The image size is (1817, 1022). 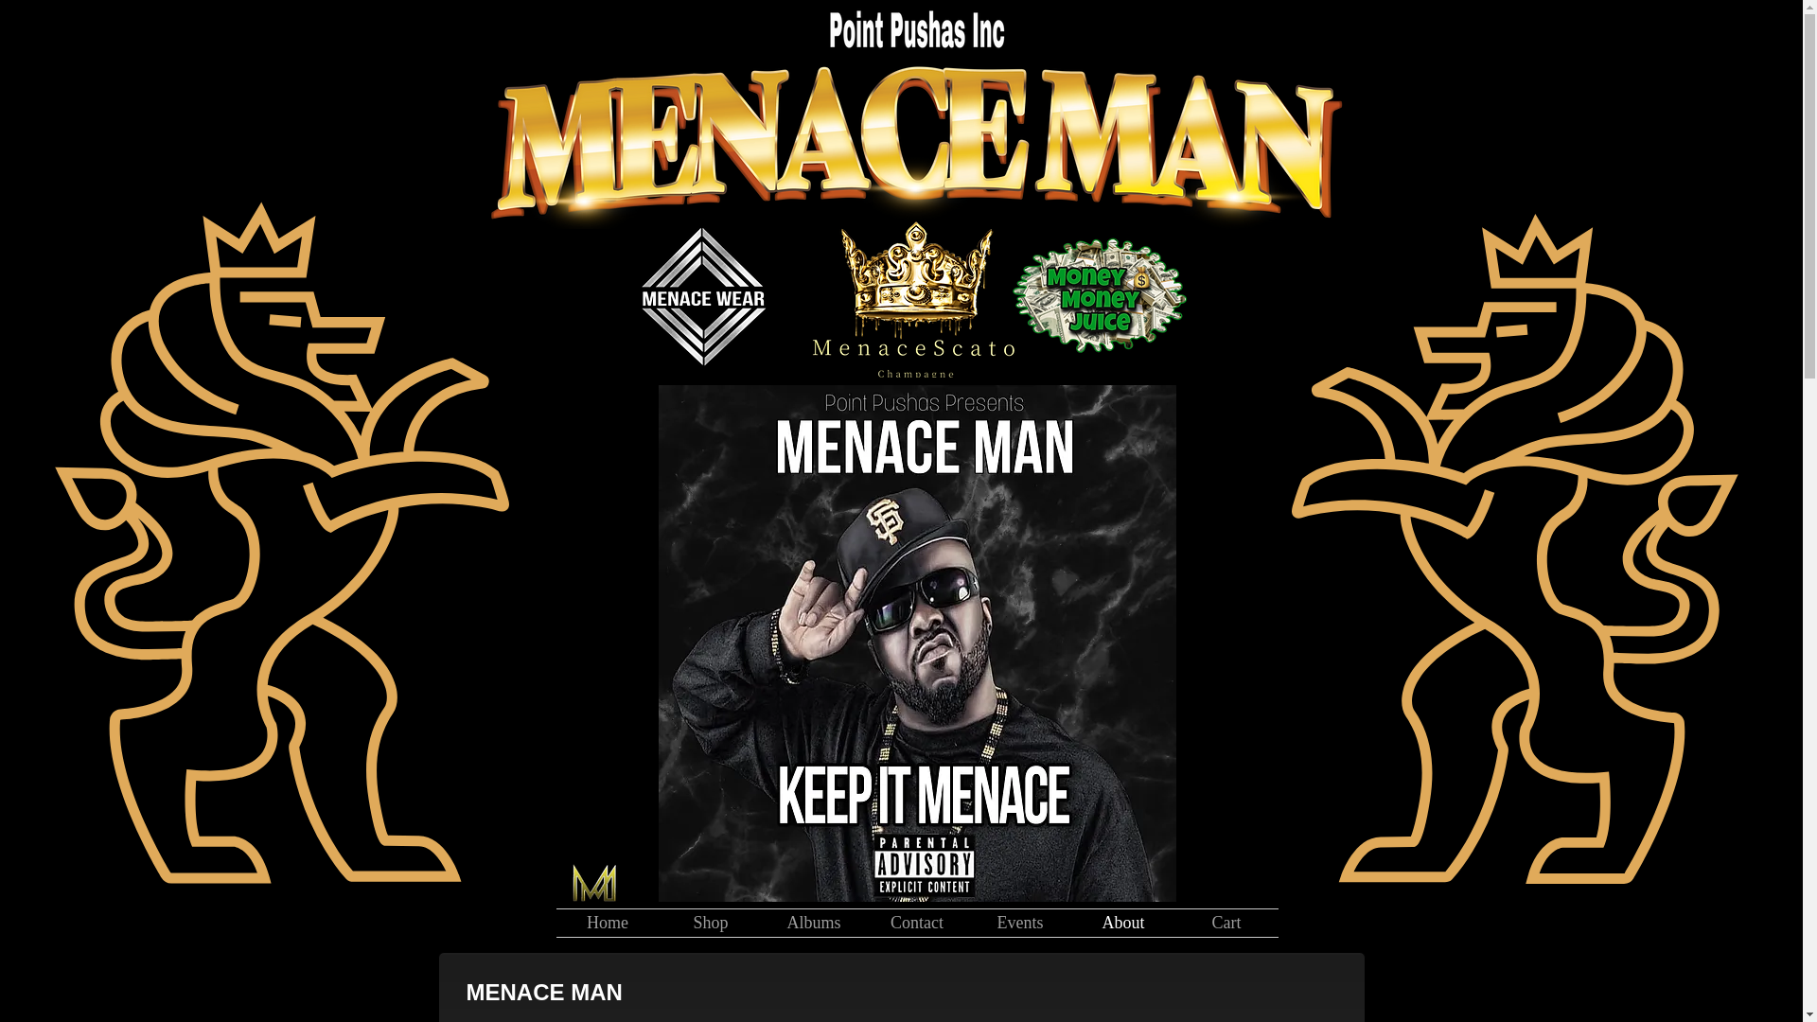 I want to click on Cart, so click(x=1226, y=924).